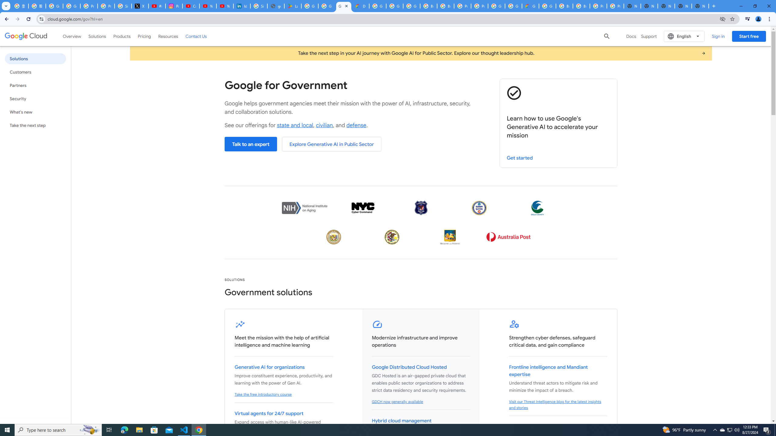  I want to click on #nbabasketballhighlights - YouTube, so click(157, 6).